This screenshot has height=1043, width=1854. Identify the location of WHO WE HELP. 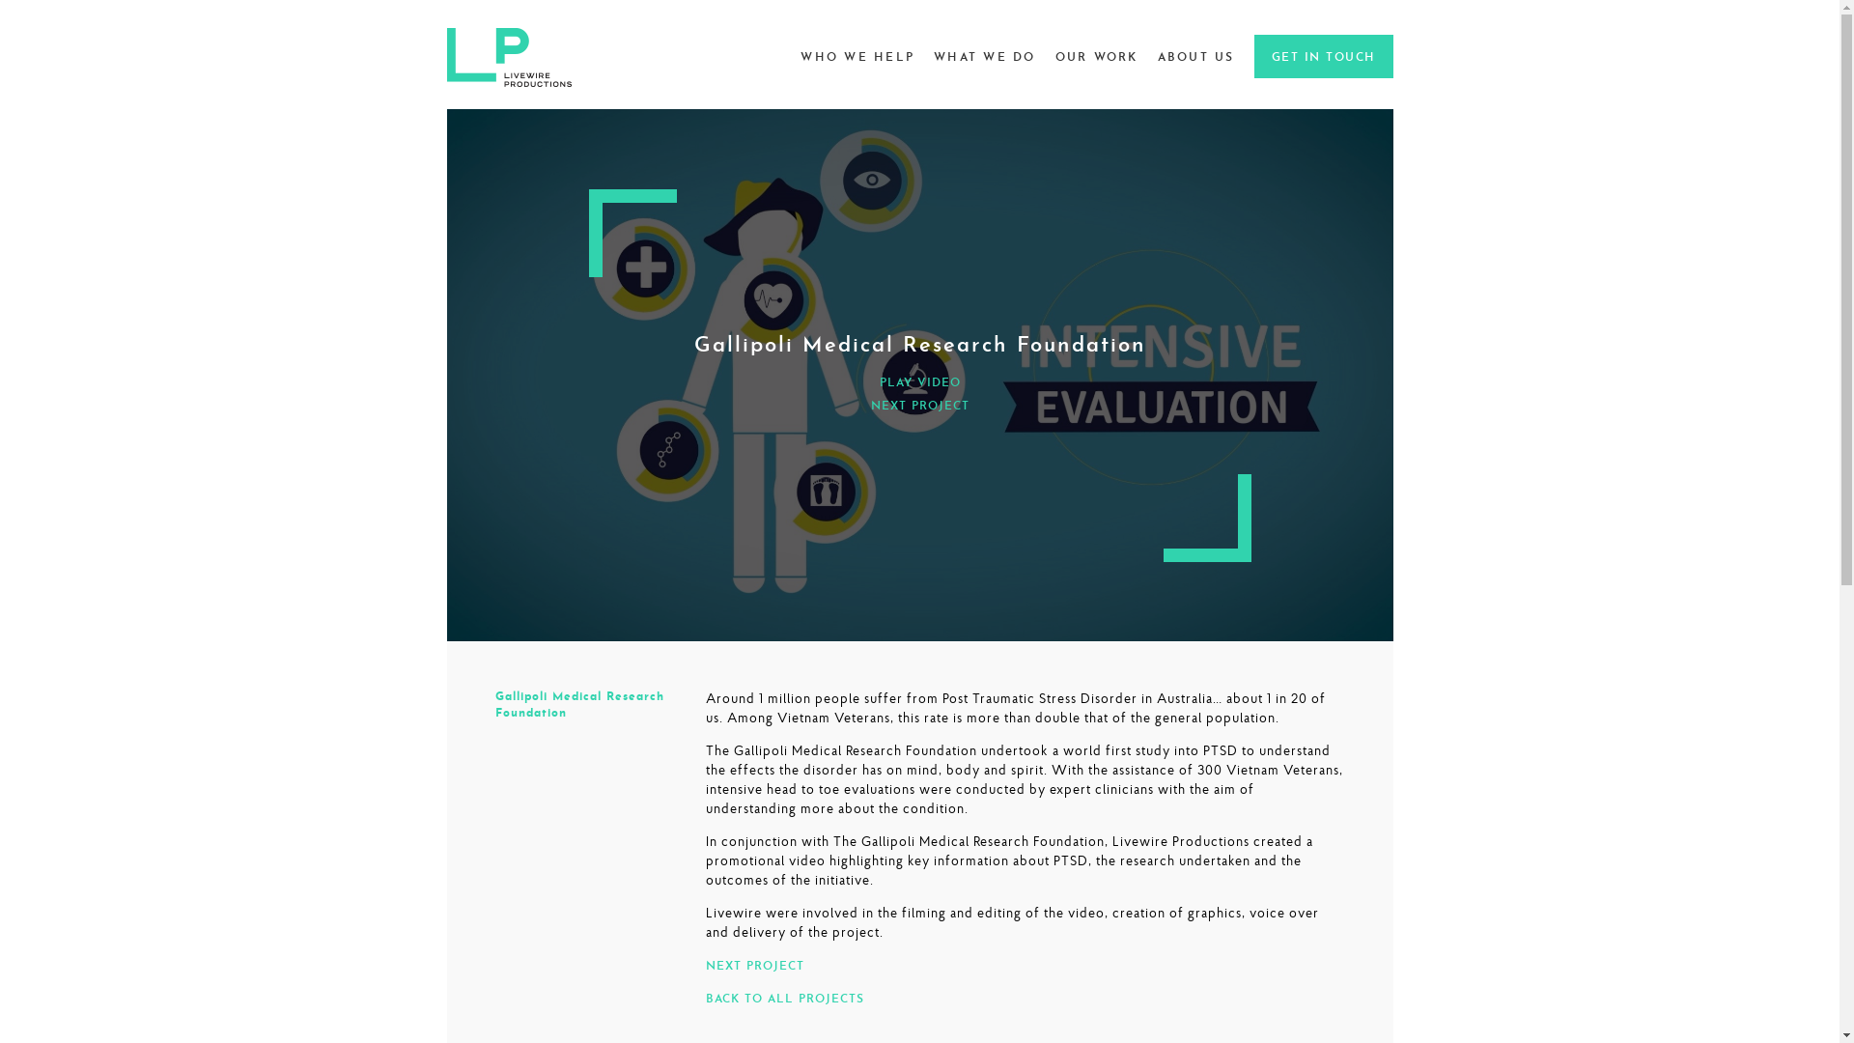
(857, 58).